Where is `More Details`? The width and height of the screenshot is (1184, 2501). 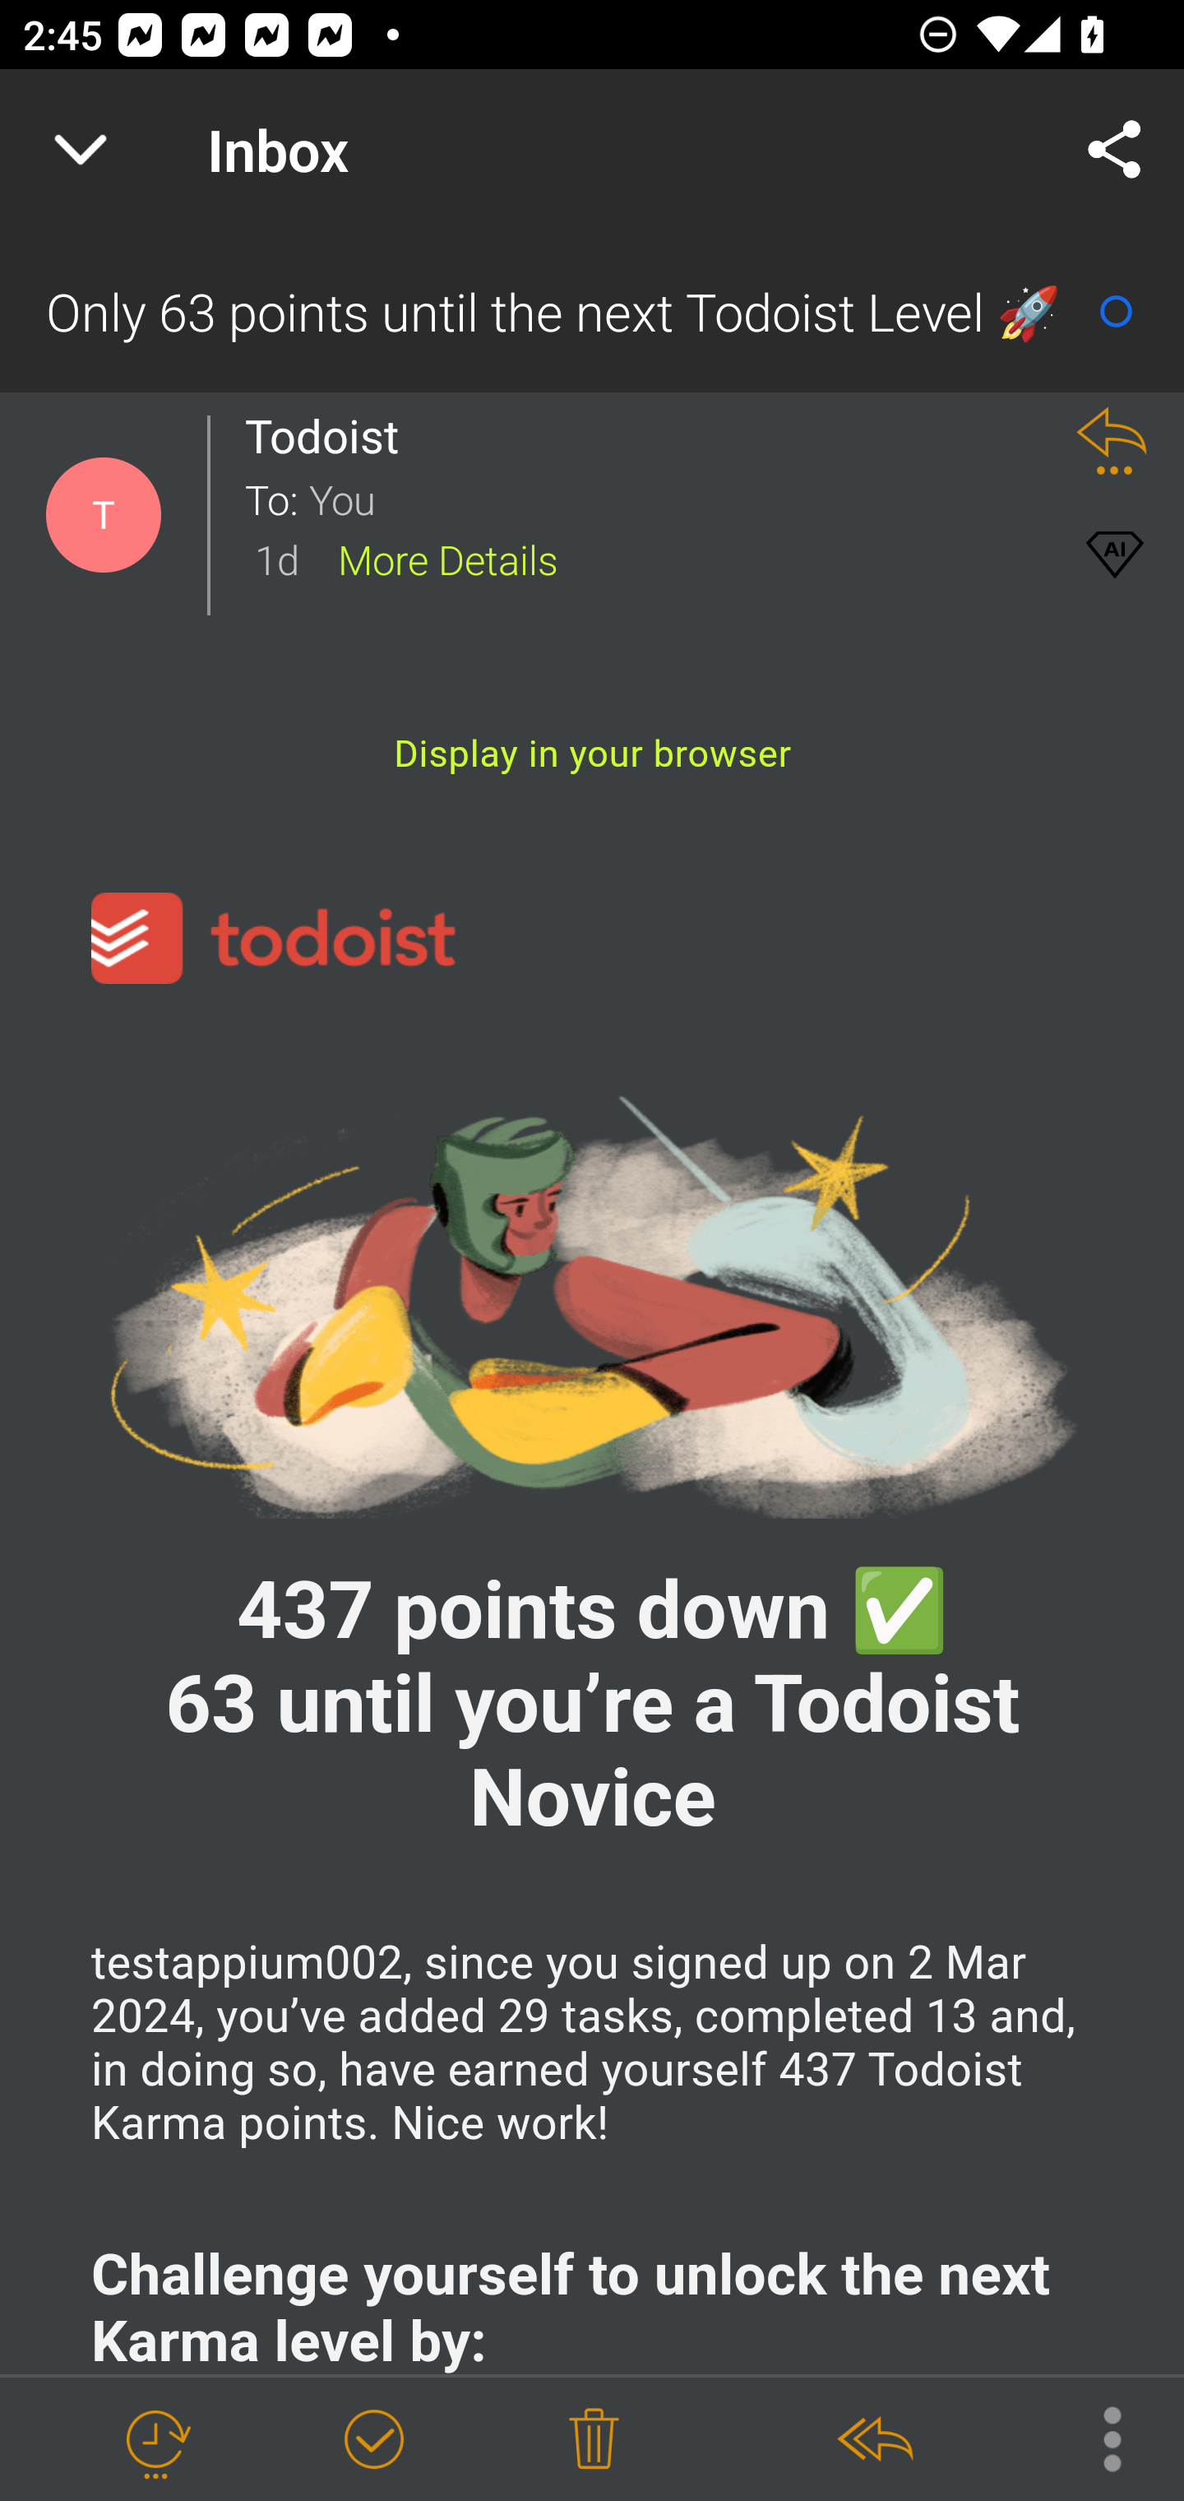
More Details is located at coordinates (447, 558).